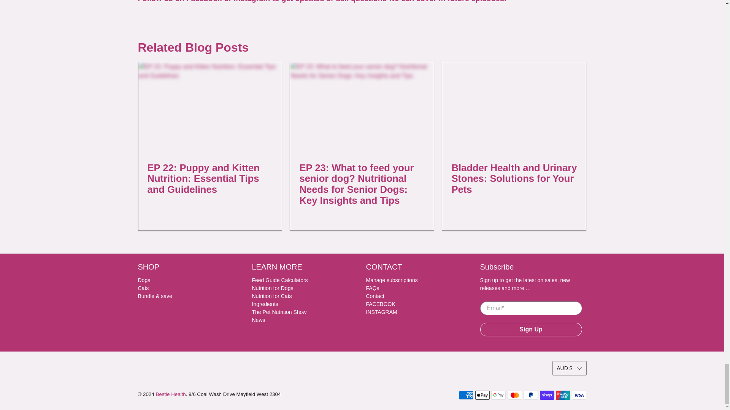 Image resolution: width=730 pixels, height=410 pixels. I want to click on Union Pay, so click(563, 395).